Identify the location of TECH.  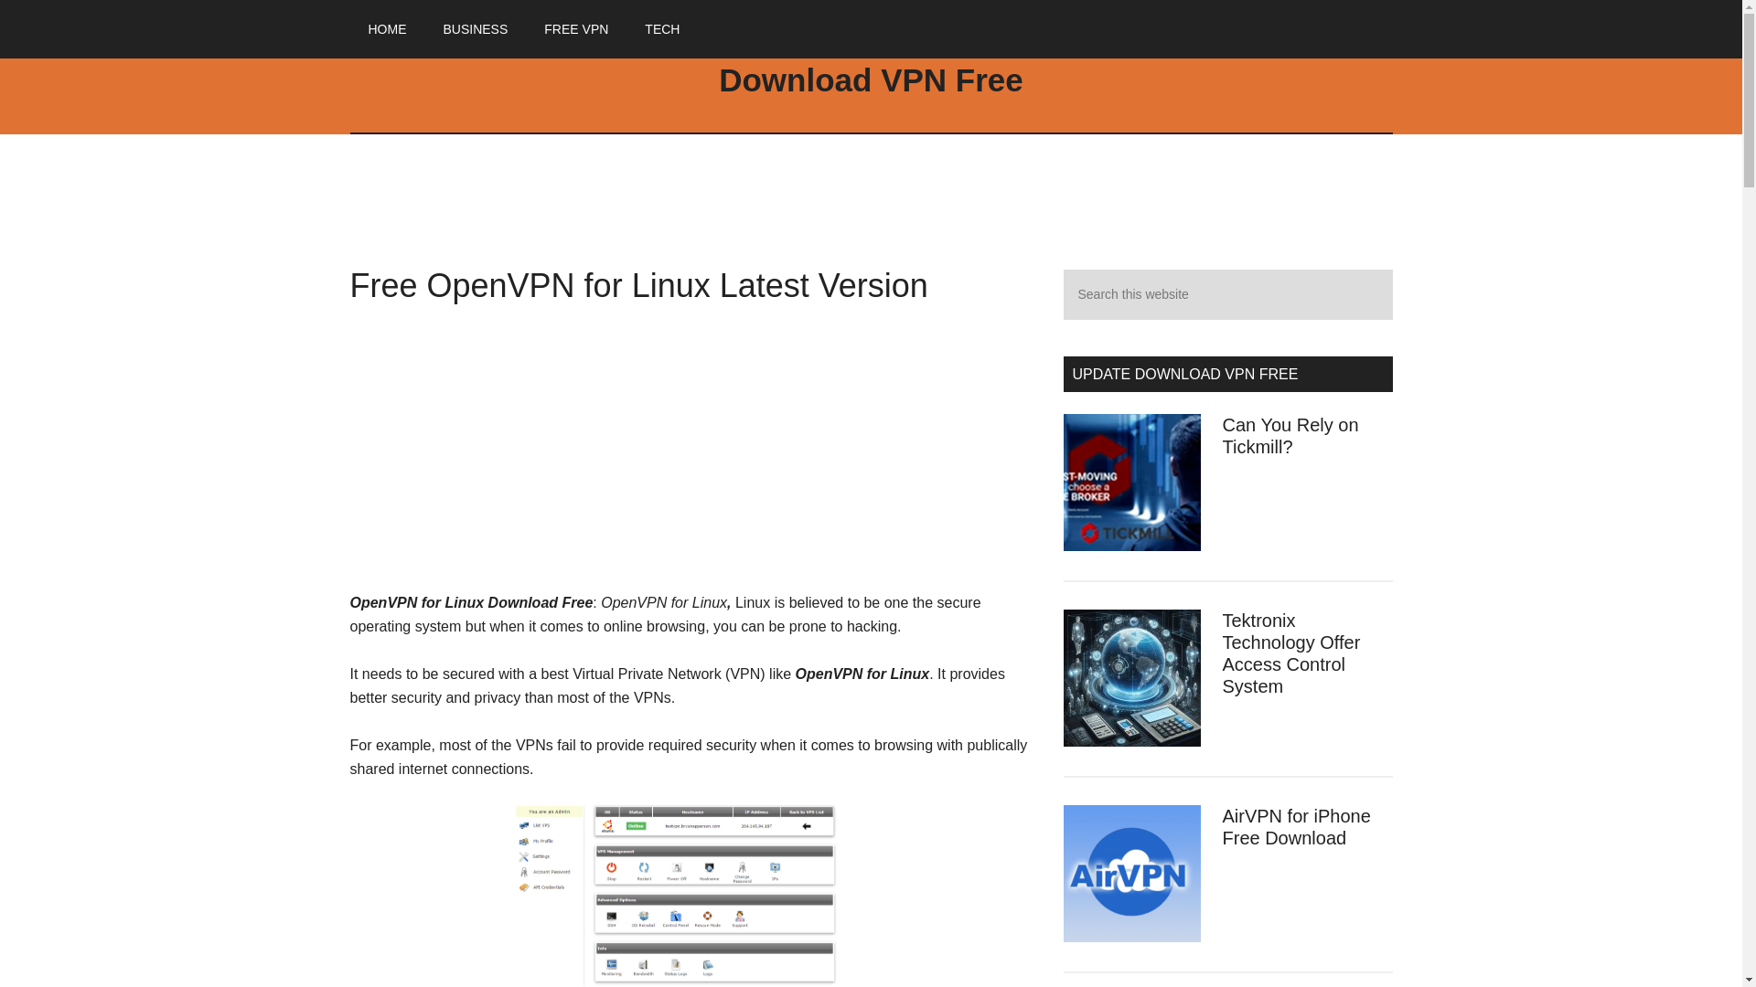
(662, 29).